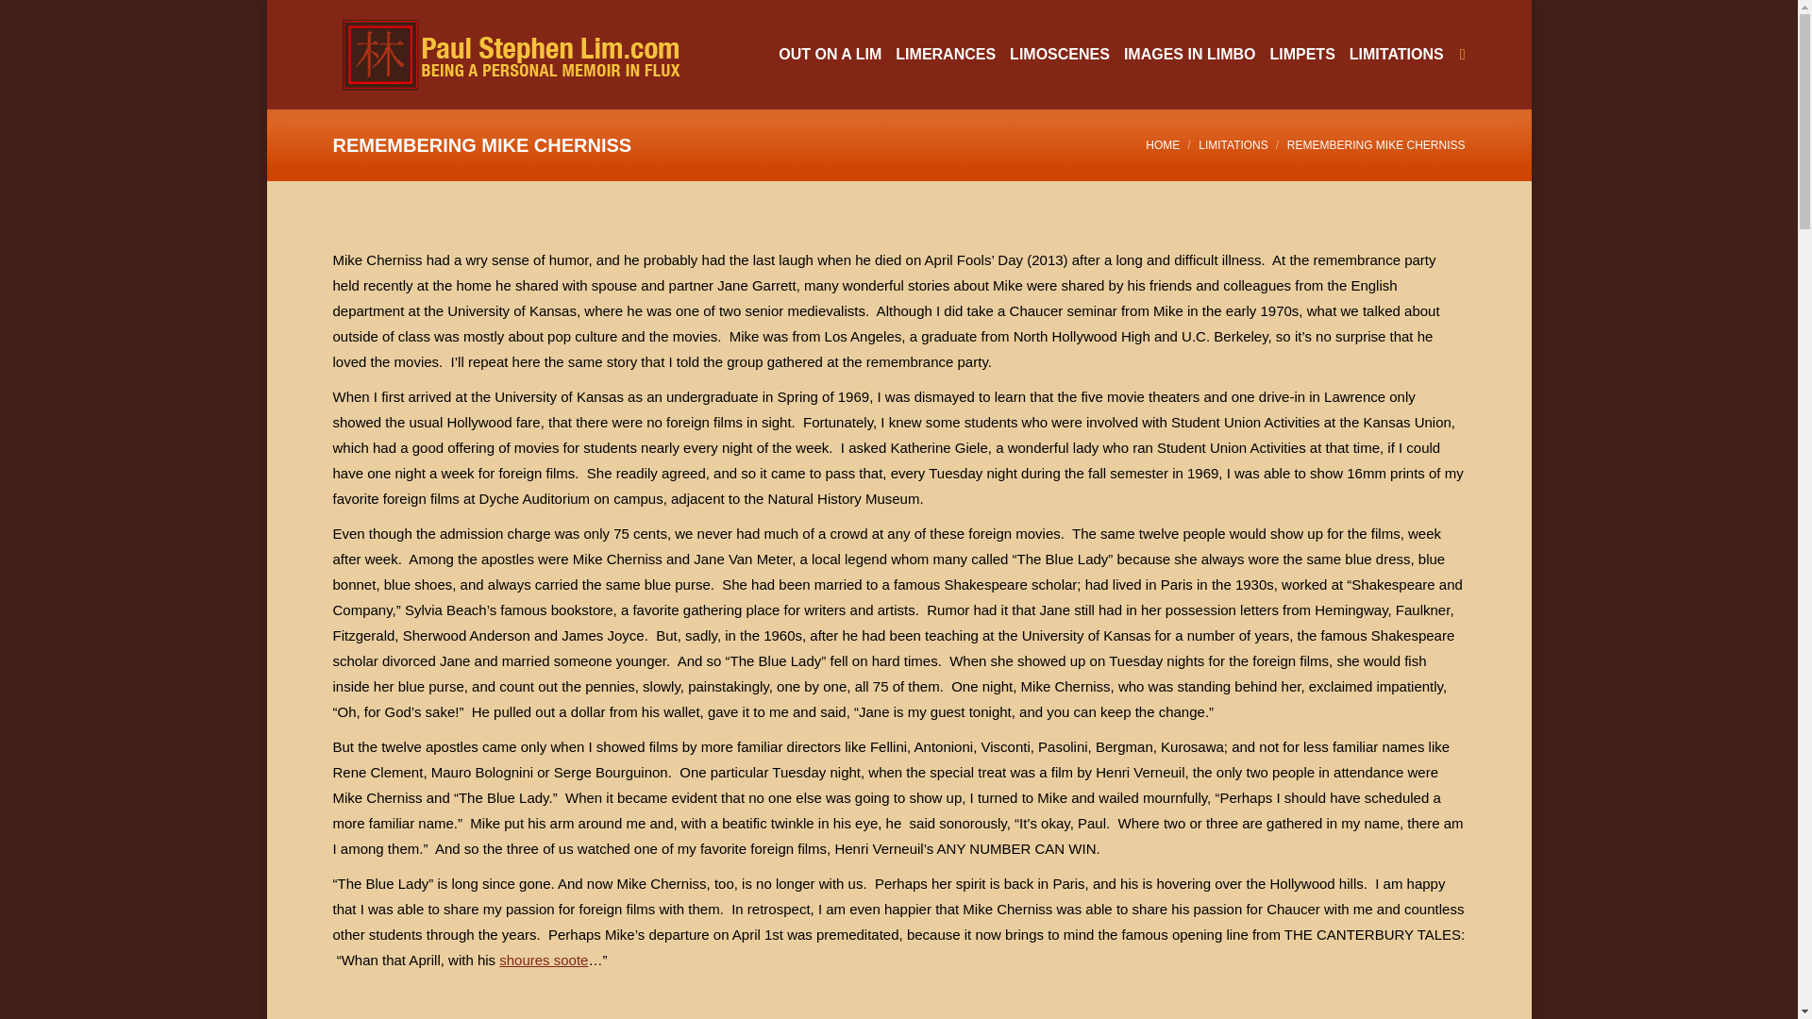 The image size is (1812, 1019). Describe the element at coordinates (1233, 144) in the screenshot. I see `LIMITATIONS` at that location.